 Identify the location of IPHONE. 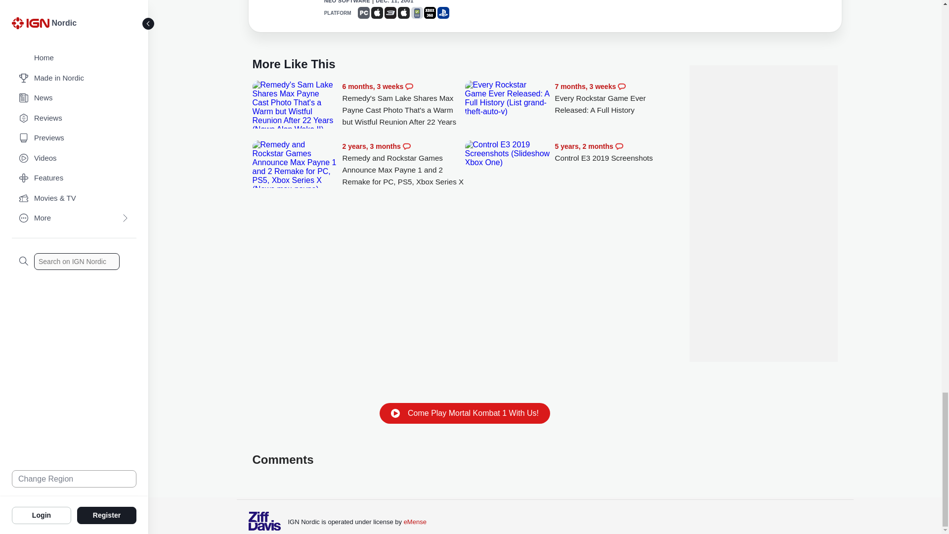
(377, 13).